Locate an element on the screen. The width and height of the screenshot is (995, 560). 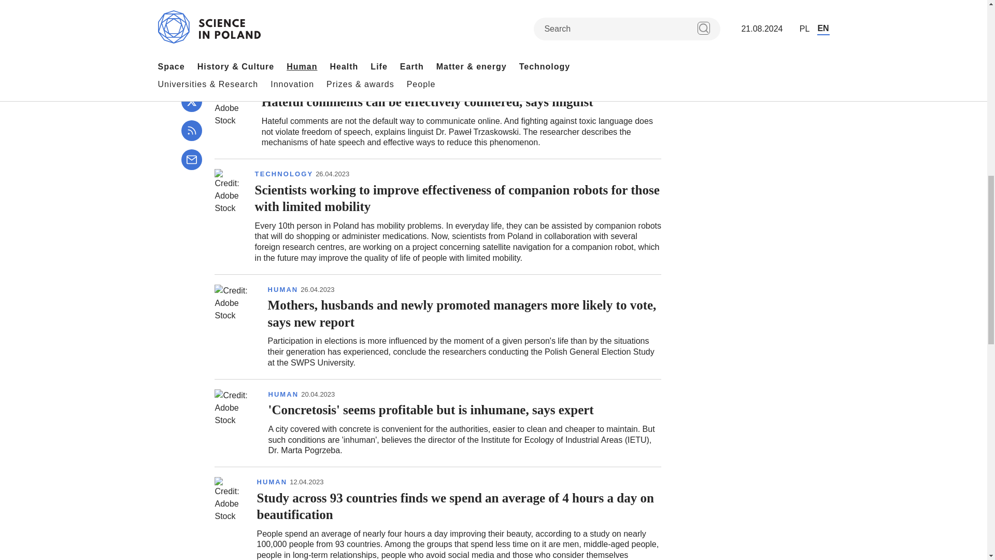
'Concretosis' seems profitable but is inhumane, says expert  is located at coordinates (438, 423).